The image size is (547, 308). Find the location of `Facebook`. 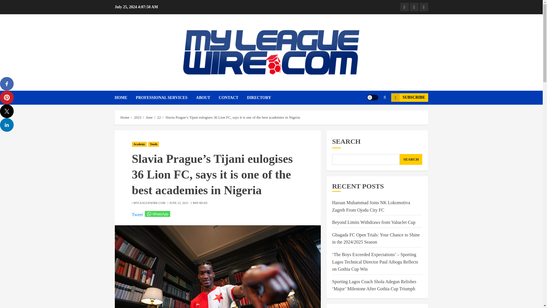

Facebook is located at coordinates (414, 7).